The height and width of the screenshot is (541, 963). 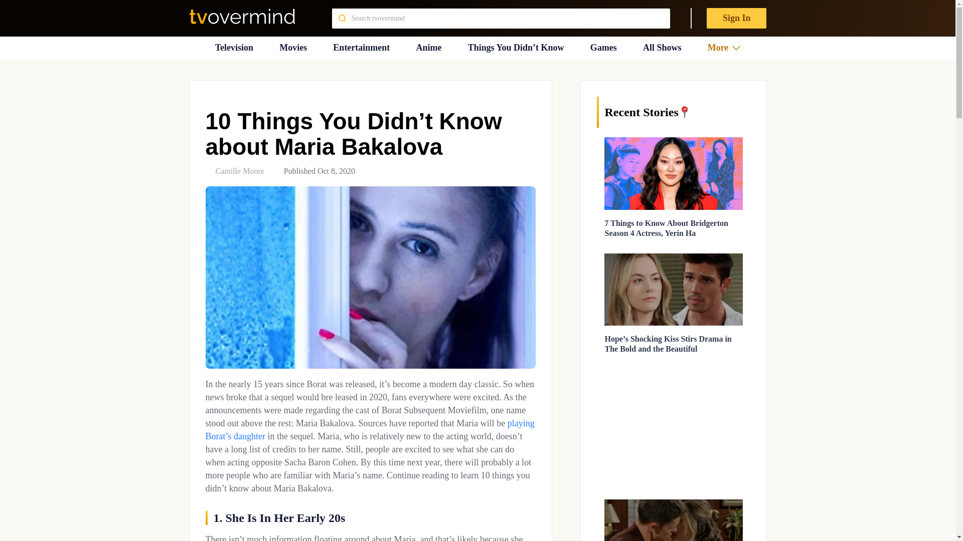 What do you see at coordinates (293, 48) in the screenshot?
I see `Movies` at bounding box center [293, 48].